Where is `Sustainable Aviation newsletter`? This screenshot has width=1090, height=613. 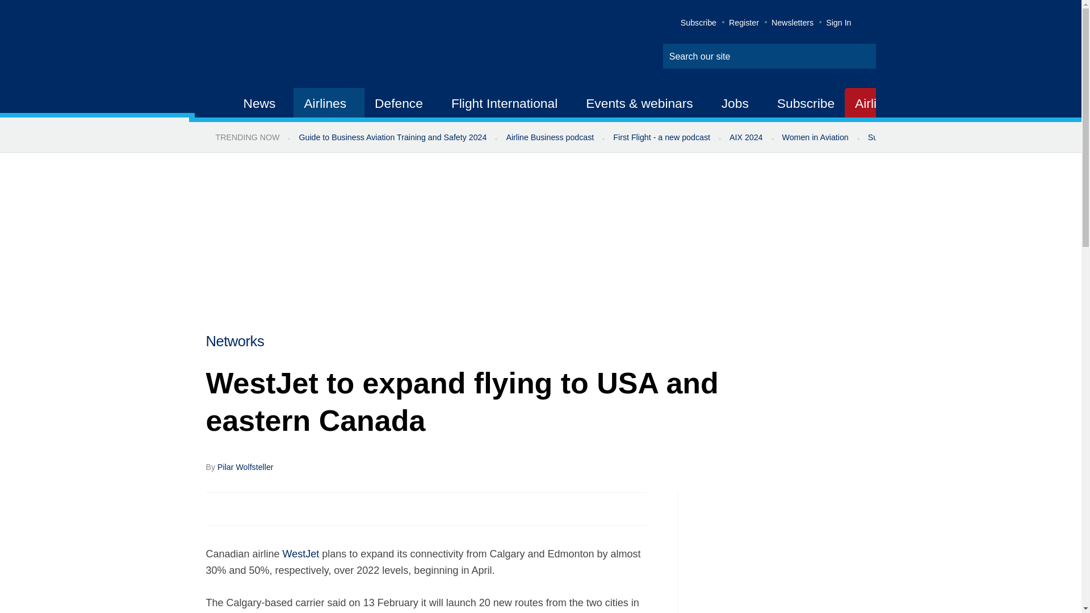 Sustainable Aviation newsletter is located at coordinates (924, 137).